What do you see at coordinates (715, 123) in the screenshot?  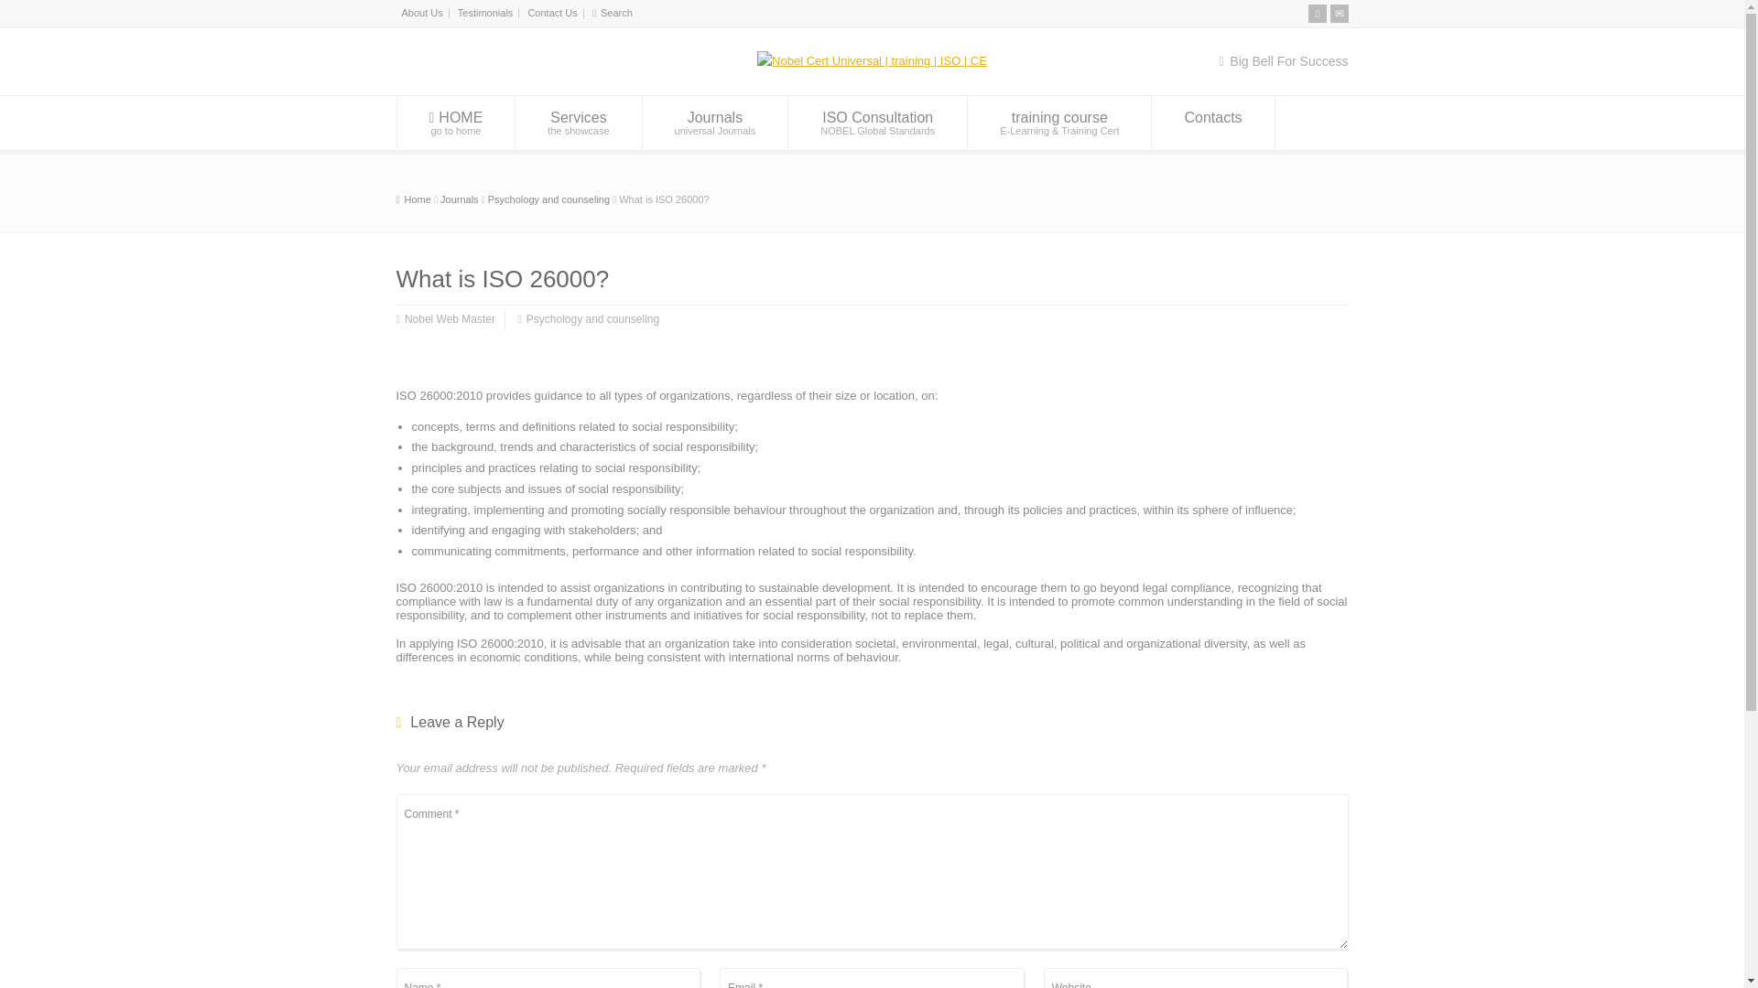 I see `About Us` at bounding box center [715, 123].